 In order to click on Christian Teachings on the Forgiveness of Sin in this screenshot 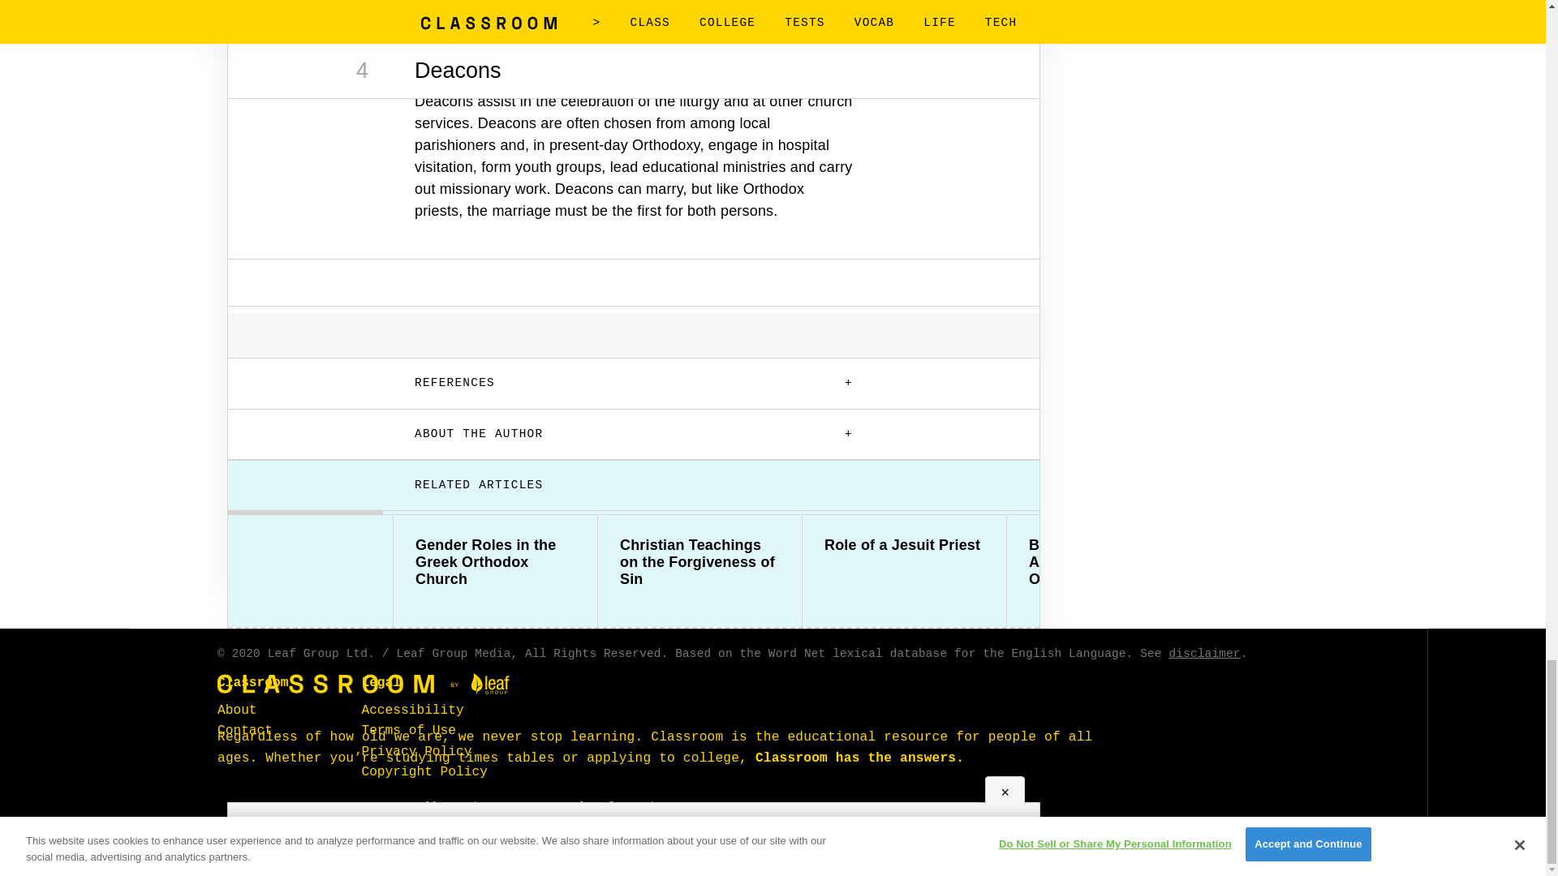, I will do `click(699, 562)`.